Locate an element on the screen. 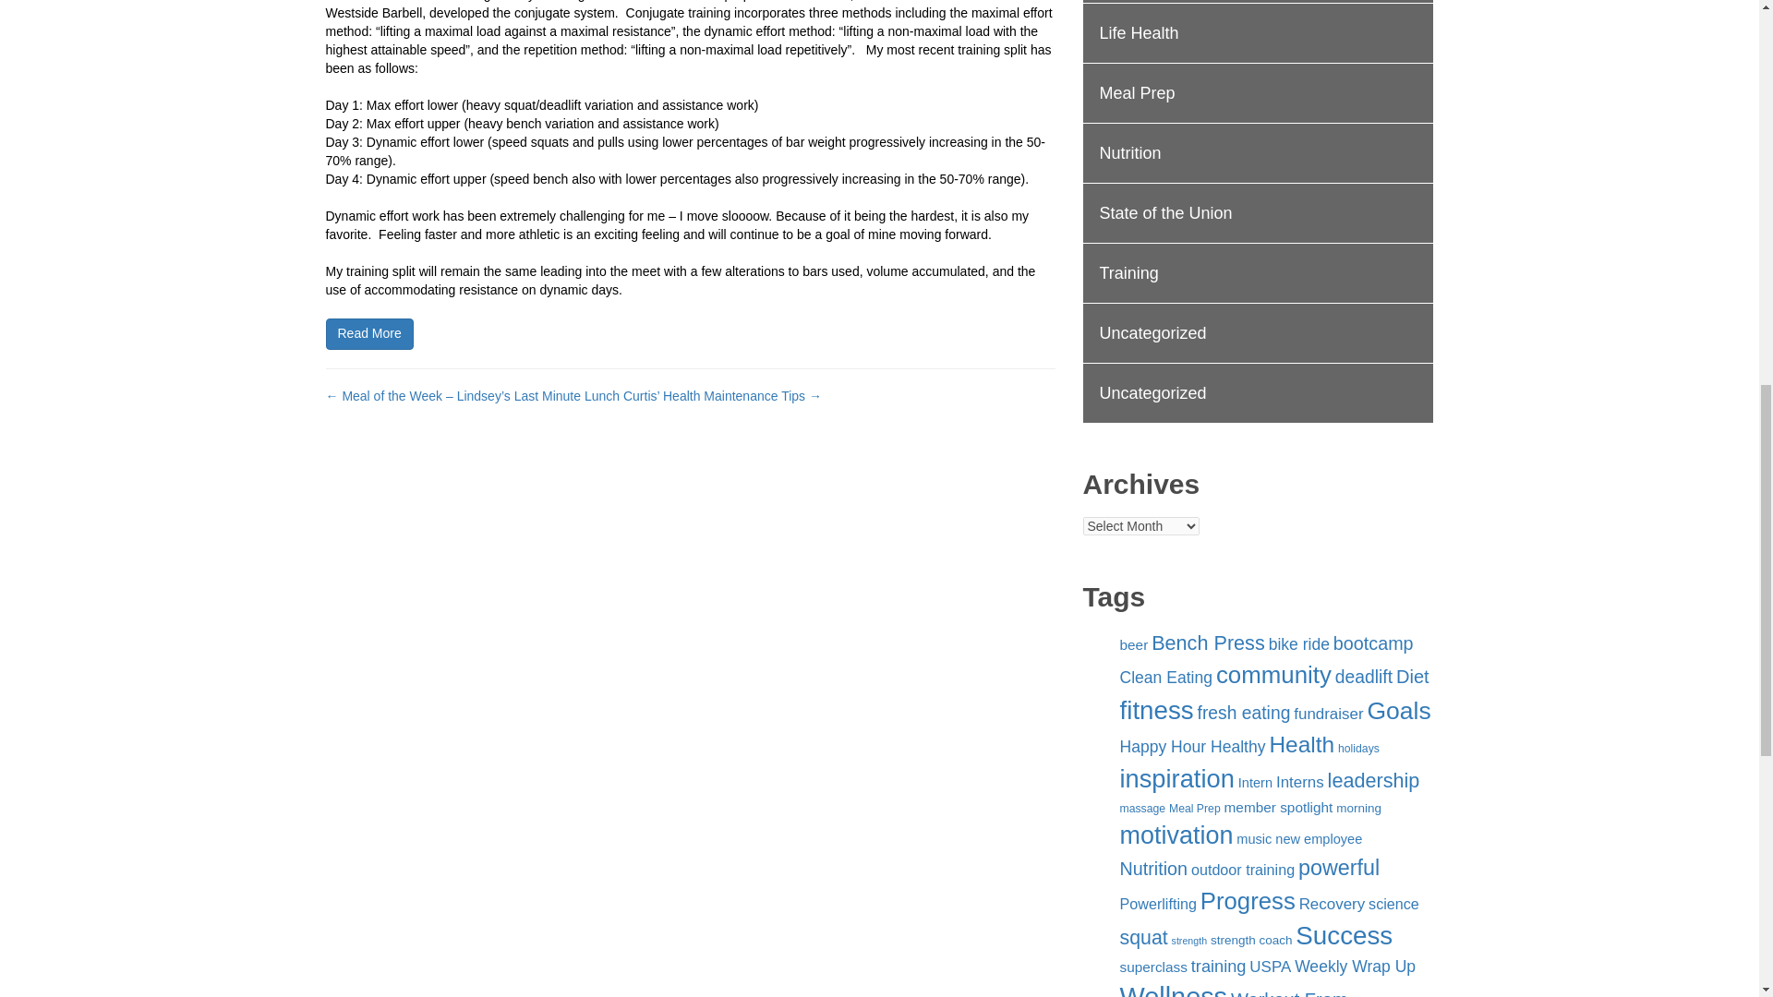 This screenshot has height=997, width=1773. Uncategorized is located at coordinates (1257, 393).